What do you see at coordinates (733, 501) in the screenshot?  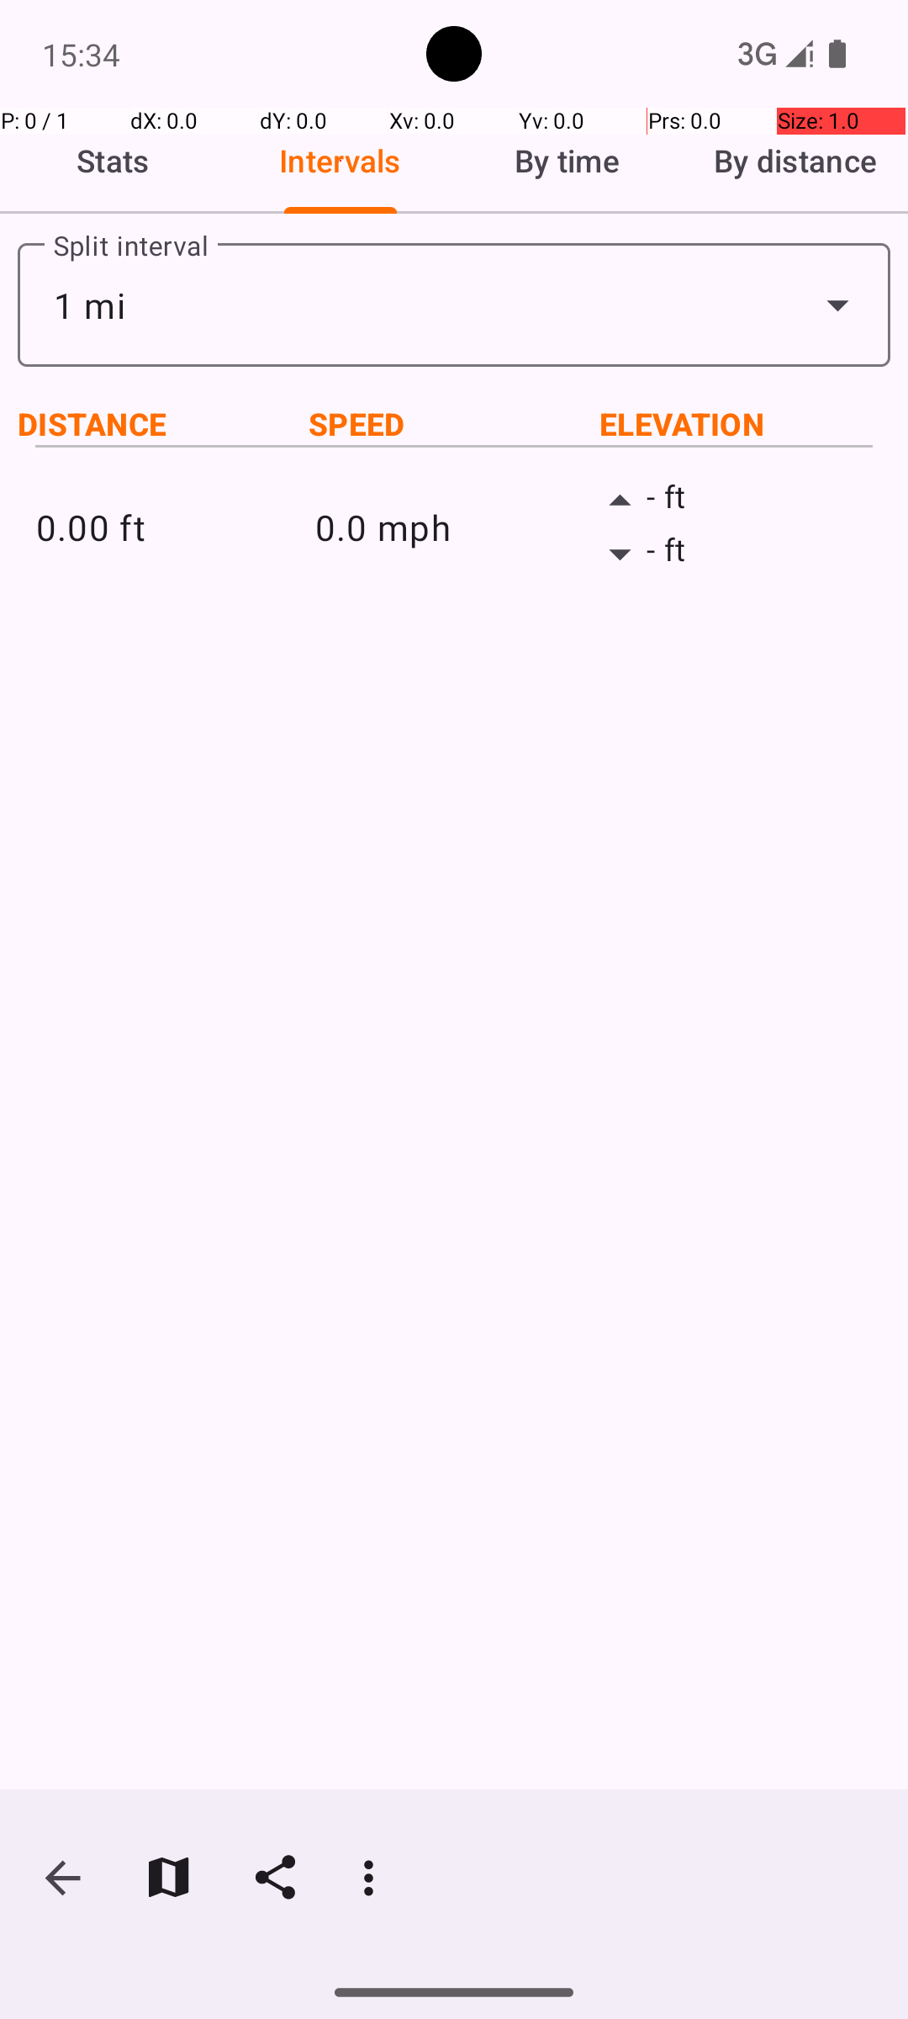 I see `- ft` at bounding box center [733, 501].